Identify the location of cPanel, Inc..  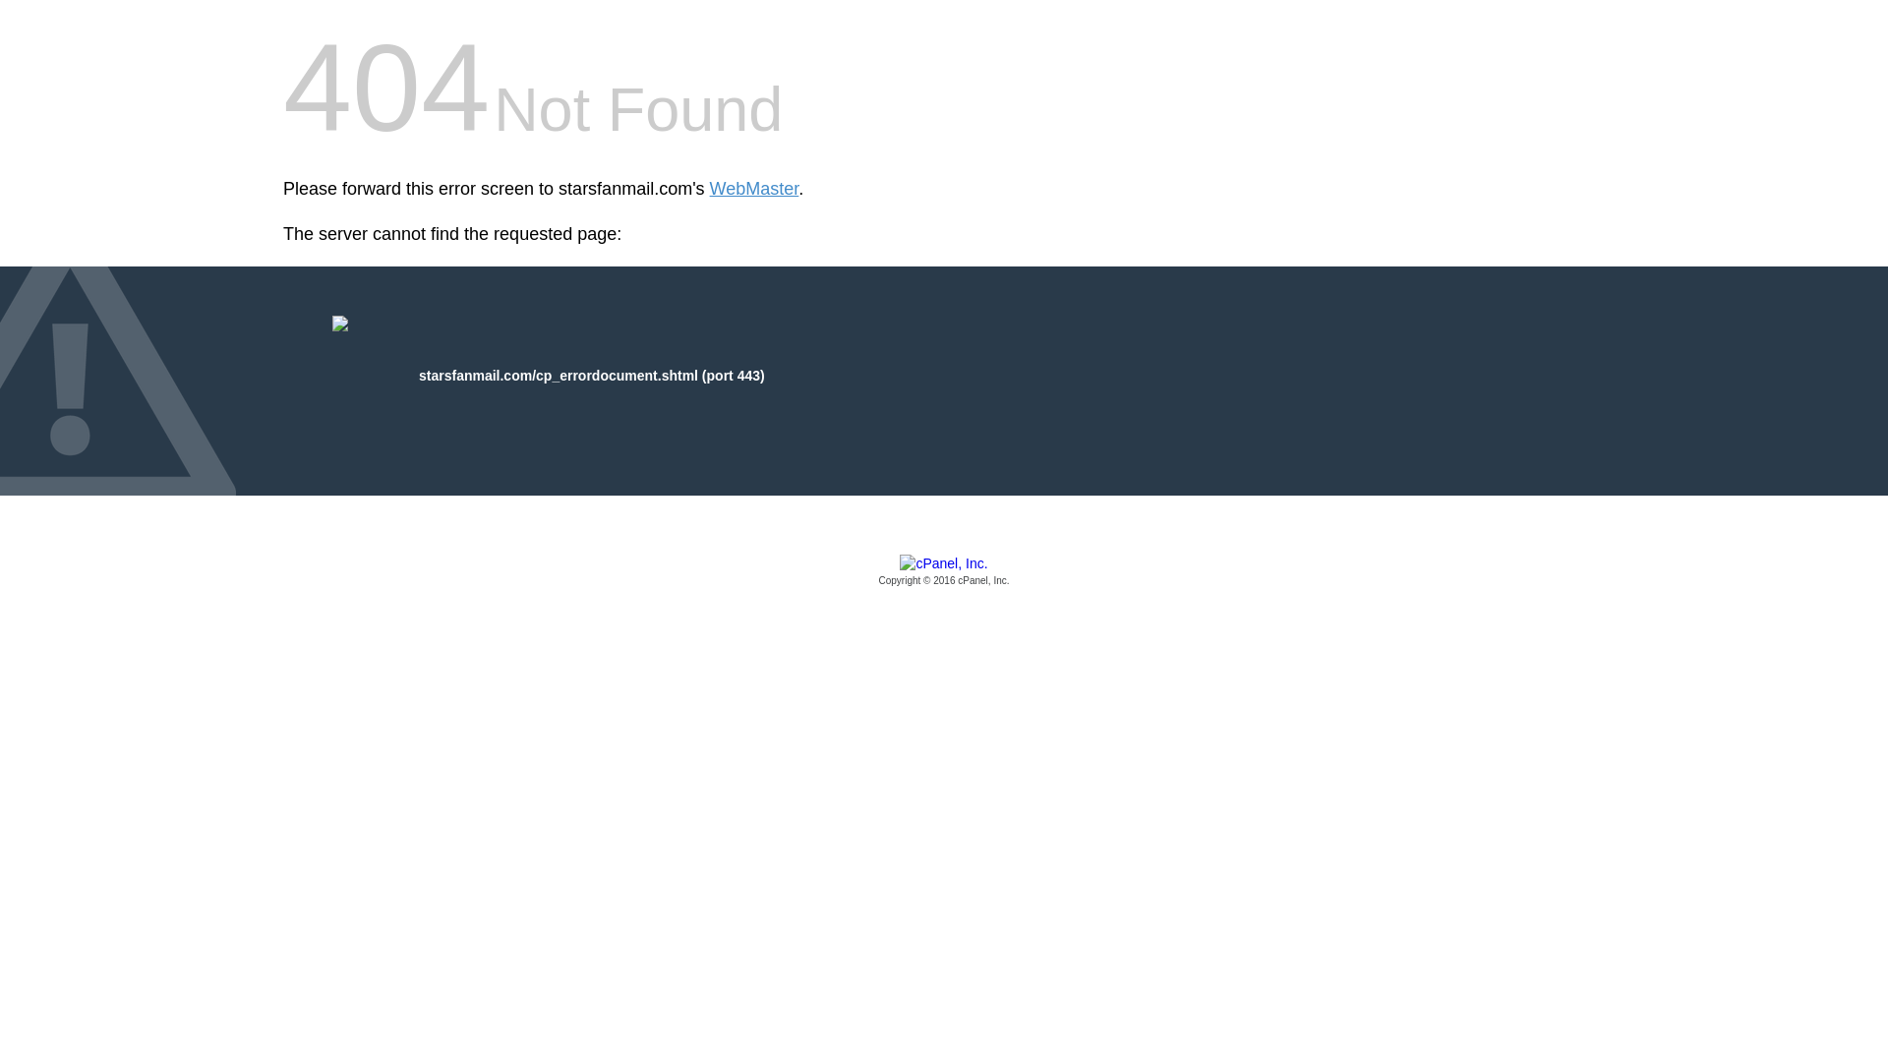
(944, 571).